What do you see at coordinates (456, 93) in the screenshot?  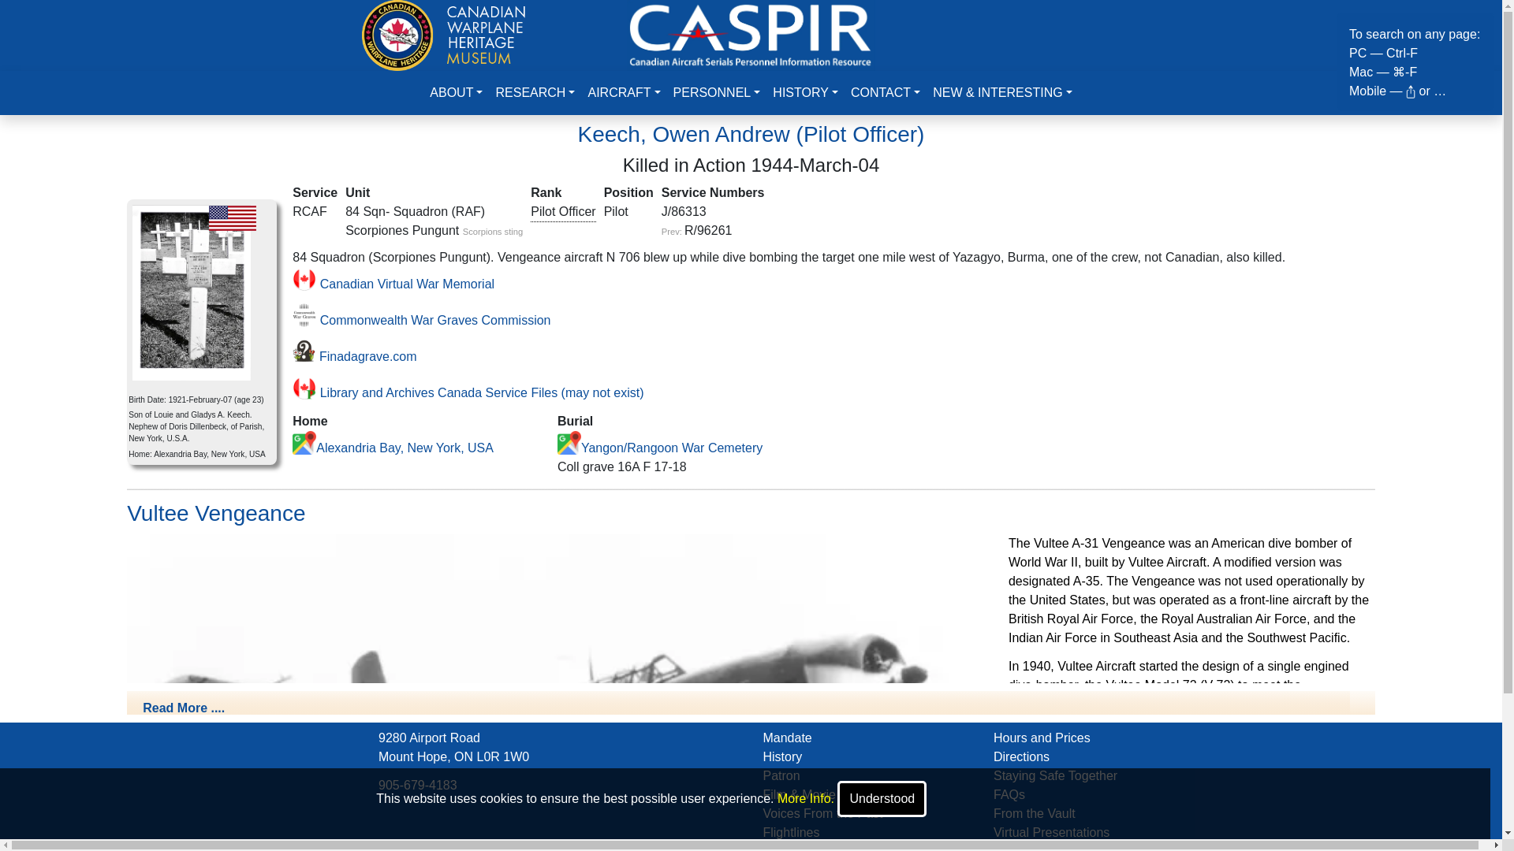 I see `ABOUT` at bounding box center [456, 93].